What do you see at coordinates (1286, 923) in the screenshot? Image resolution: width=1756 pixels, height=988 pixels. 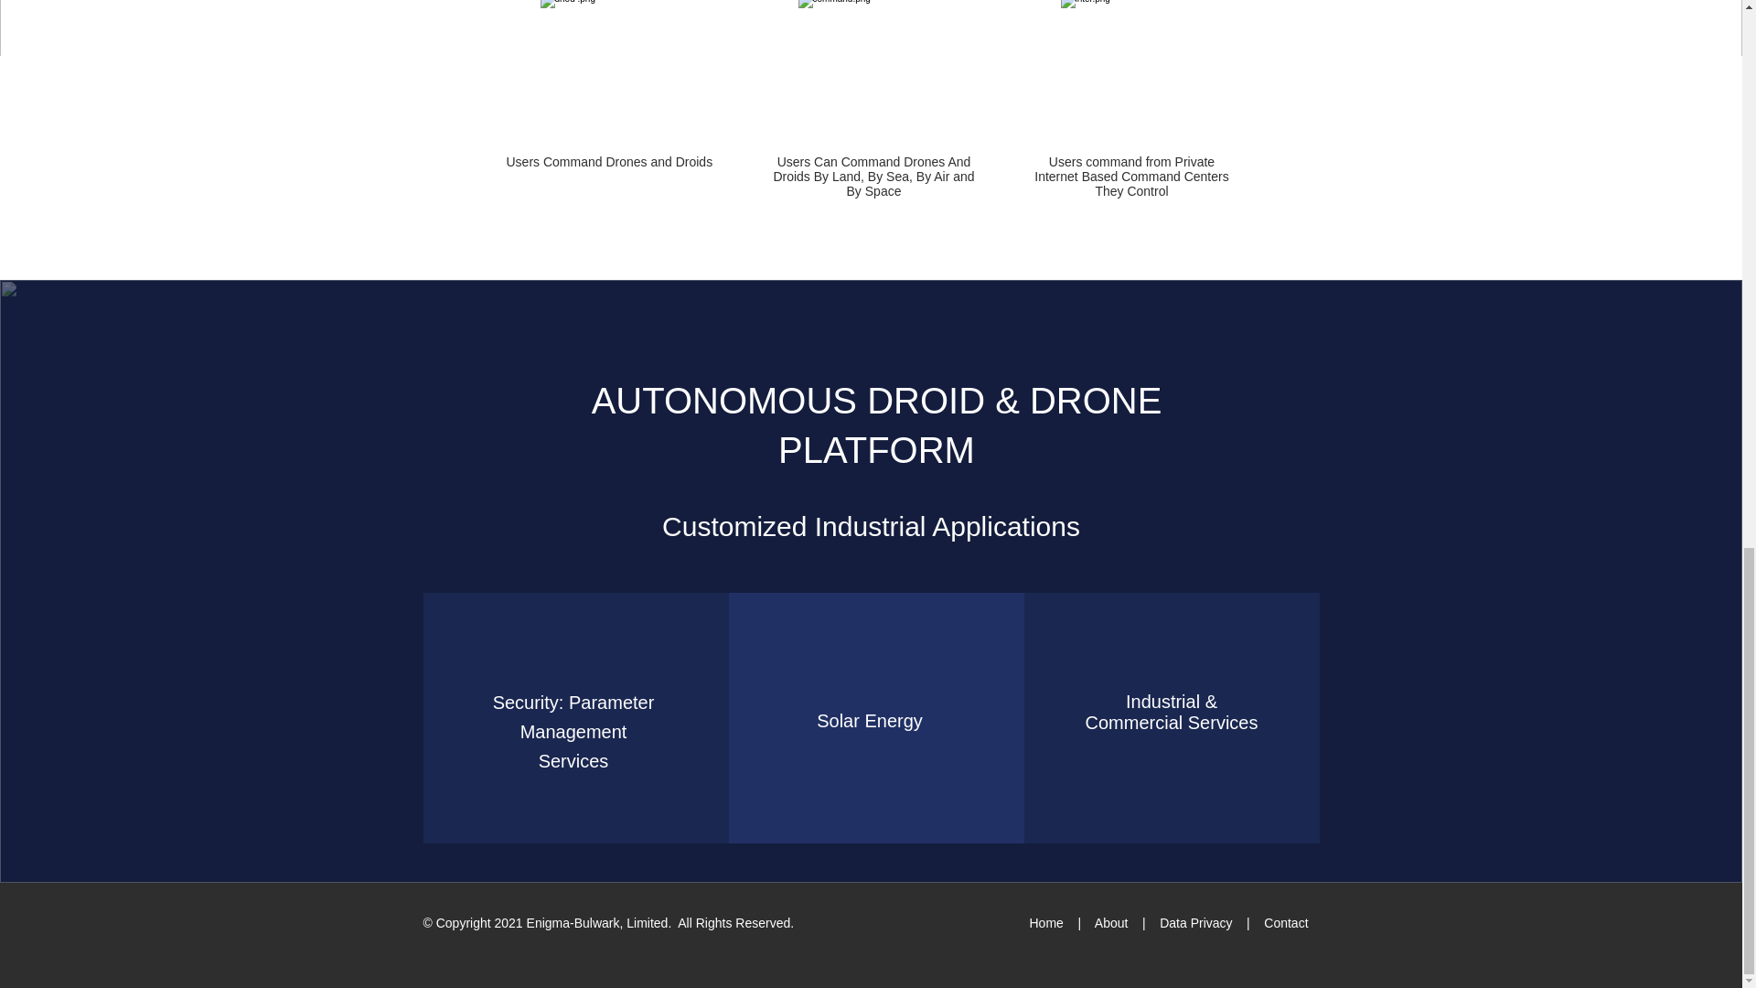 I see `Contact` at bounding box center [1286, 923].